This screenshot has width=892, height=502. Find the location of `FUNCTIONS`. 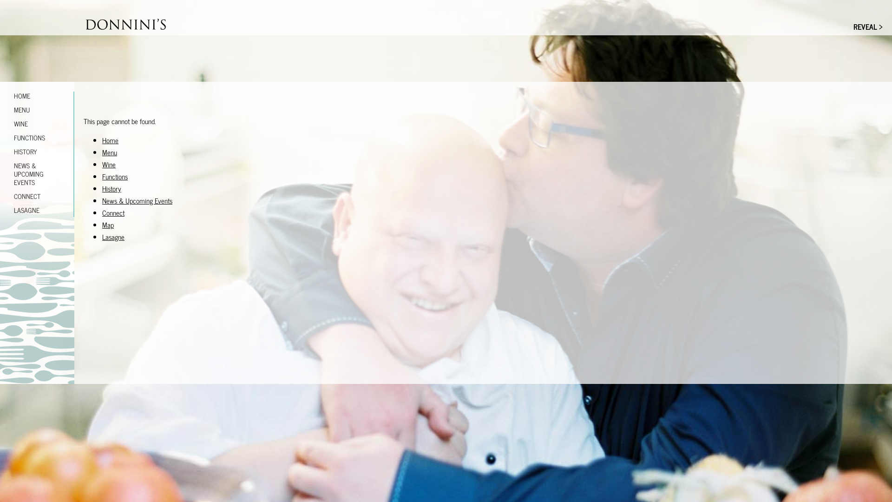

FUNCTIONS is located at coordinates (37, 138).